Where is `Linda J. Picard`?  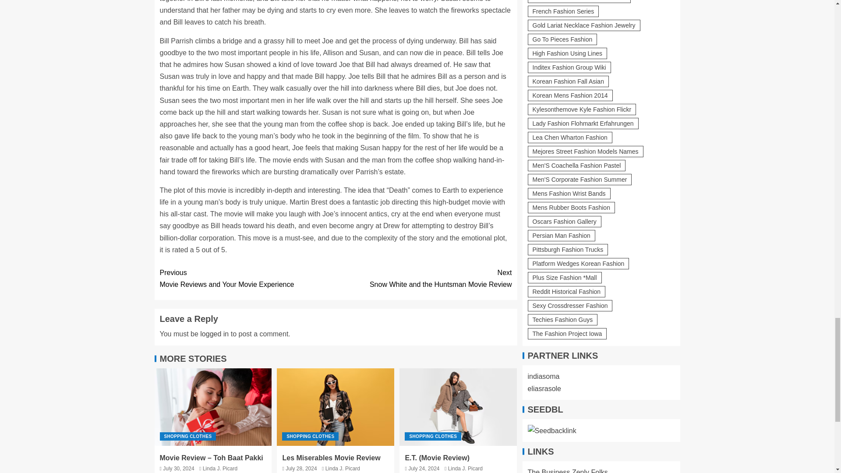
Linda J. Picard is located at coordinates (465, 468).